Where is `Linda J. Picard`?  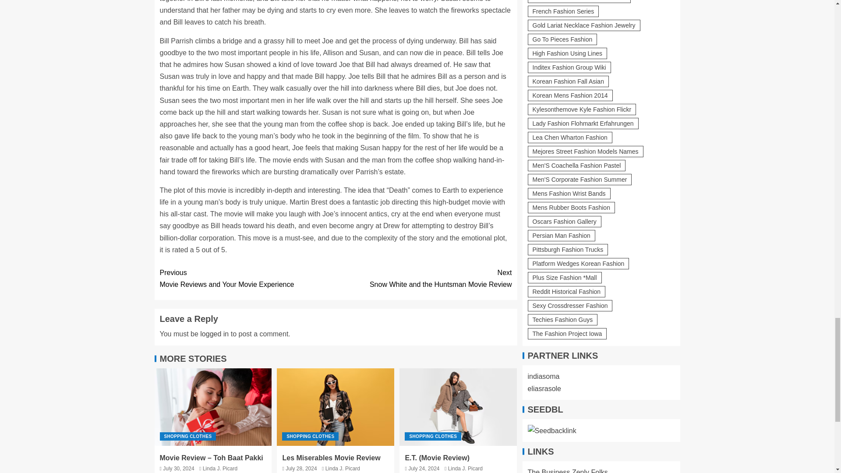
Linda J. Picard is located at coordinates (465, 468).